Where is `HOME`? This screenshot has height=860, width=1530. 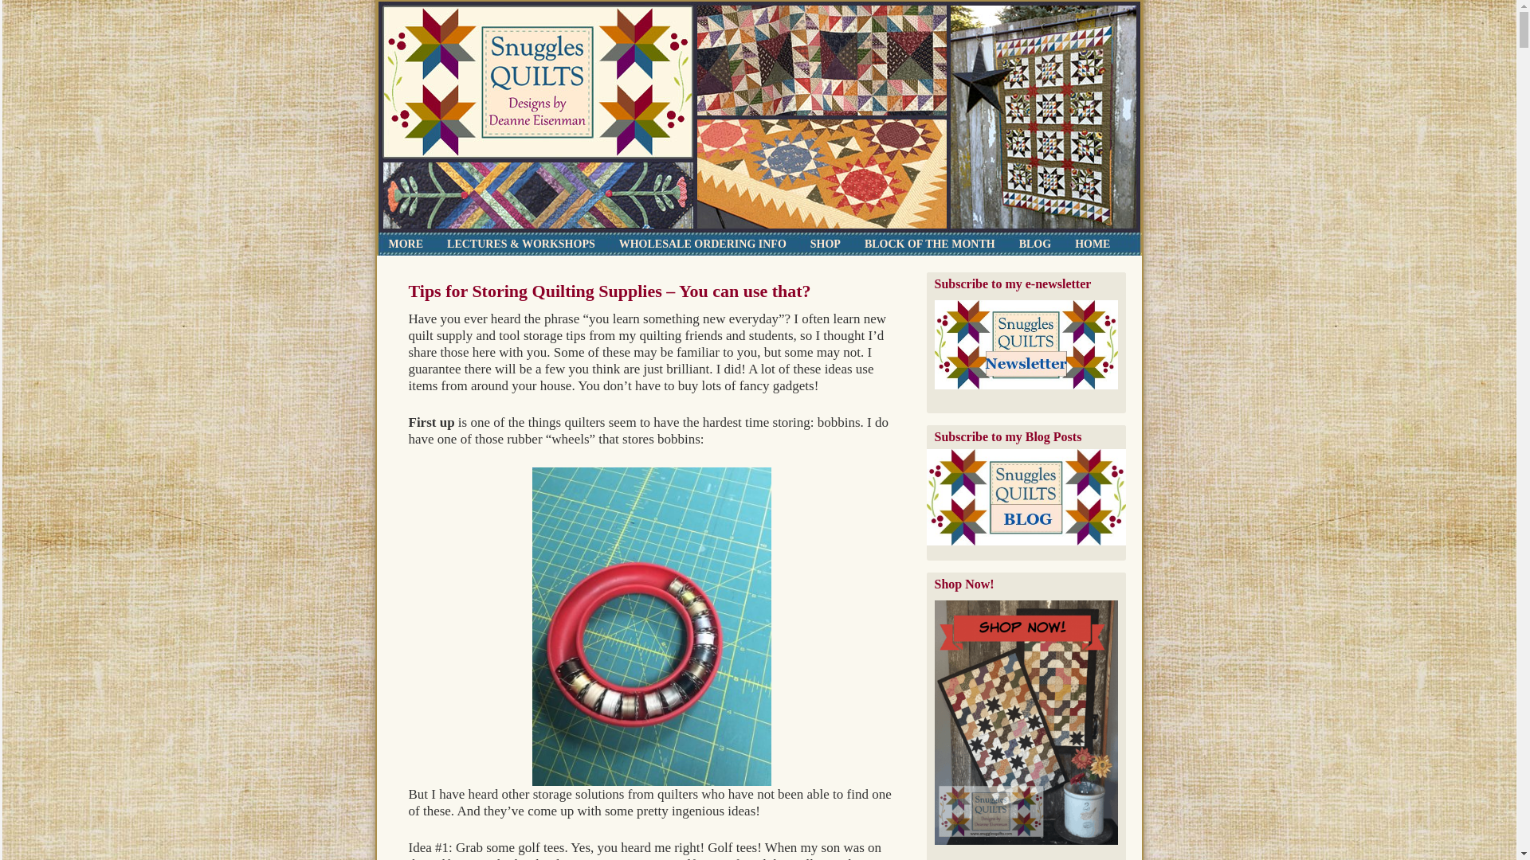 HOME is located at coordinates (1092, 244).